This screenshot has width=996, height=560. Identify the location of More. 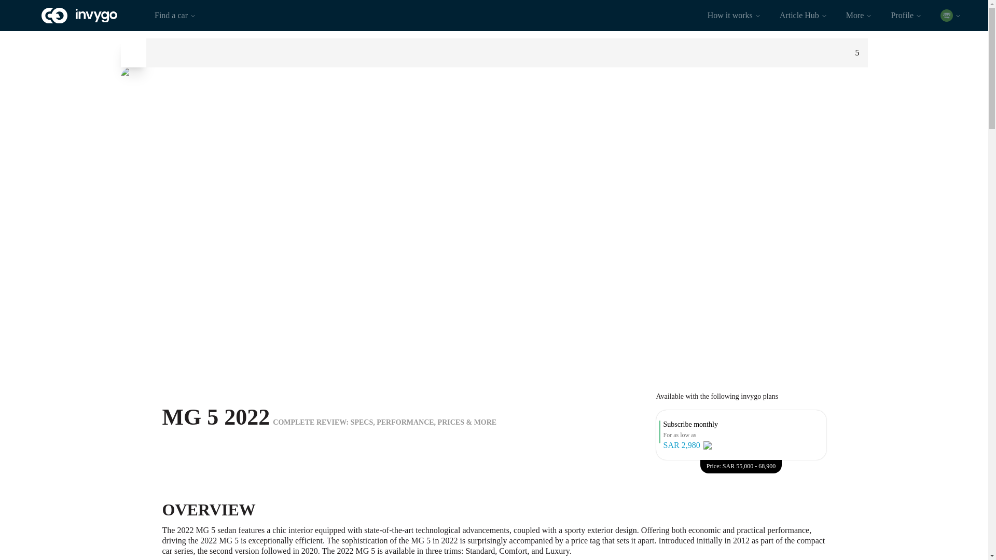
(859, 15).